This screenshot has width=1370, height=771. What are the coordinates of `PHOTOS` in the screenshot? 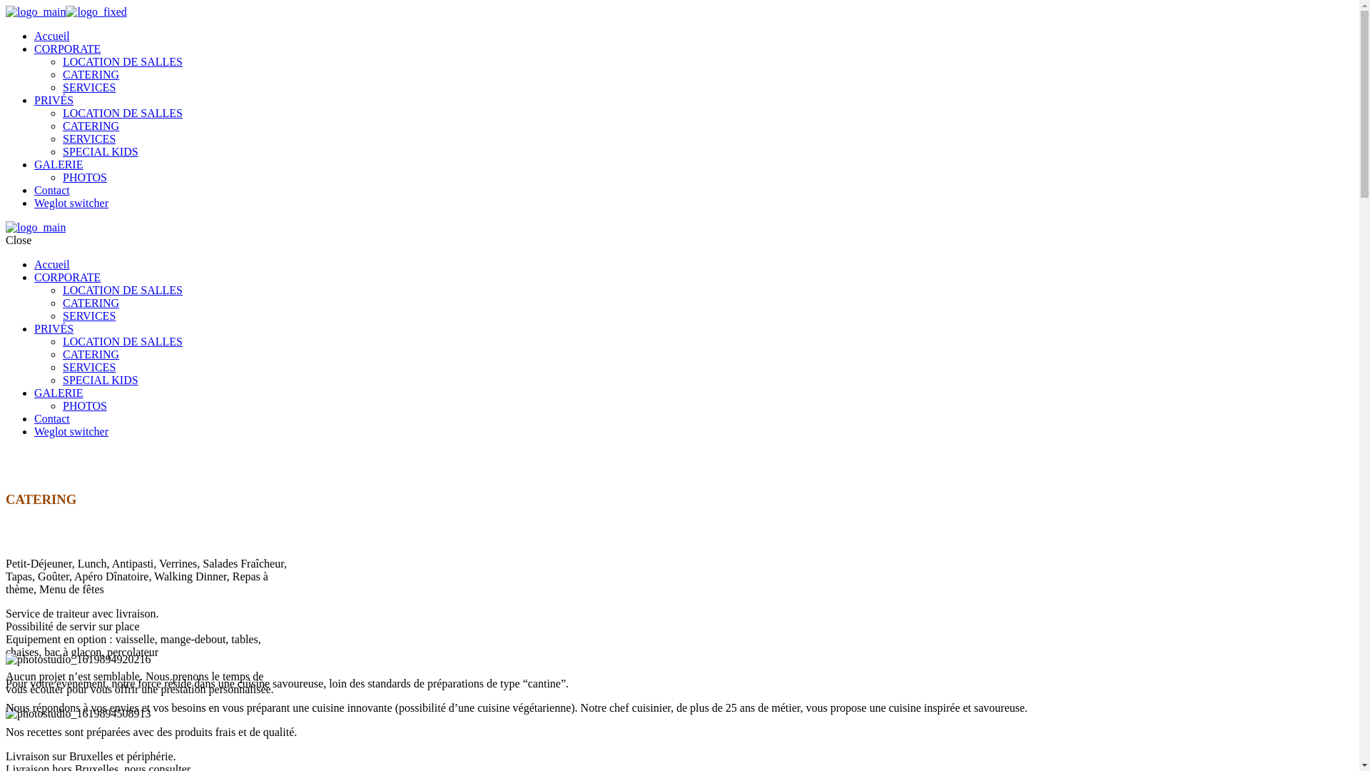 It's located at (85, 177).